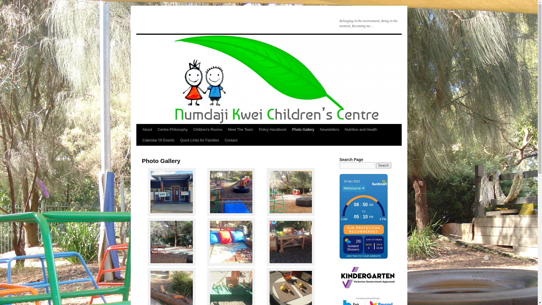  Describe the element at coordinates (241, 130) in the screenshot. I see `Meet The Team` at that location.